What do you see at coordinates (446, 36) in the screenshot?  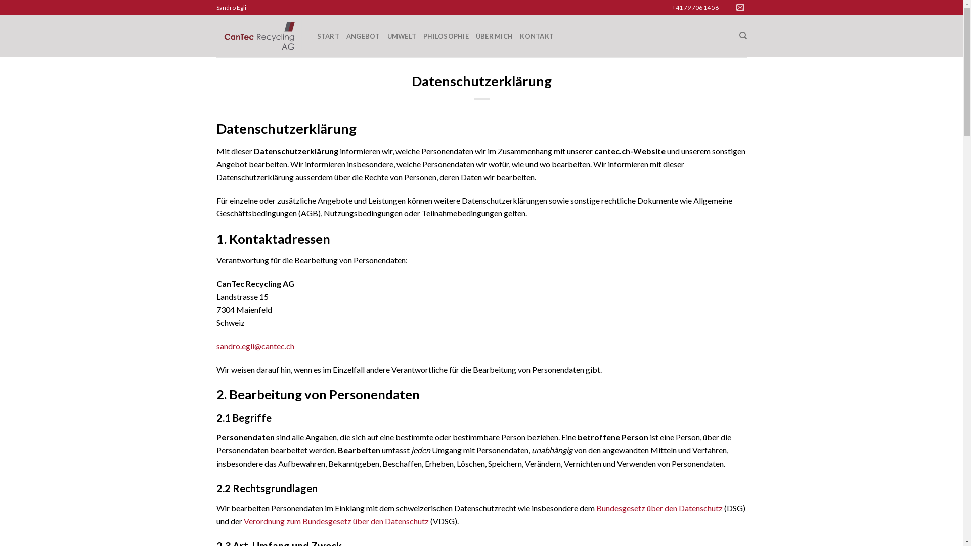 I see `PHILOSOPHIE` at bounding box center [446, 36].